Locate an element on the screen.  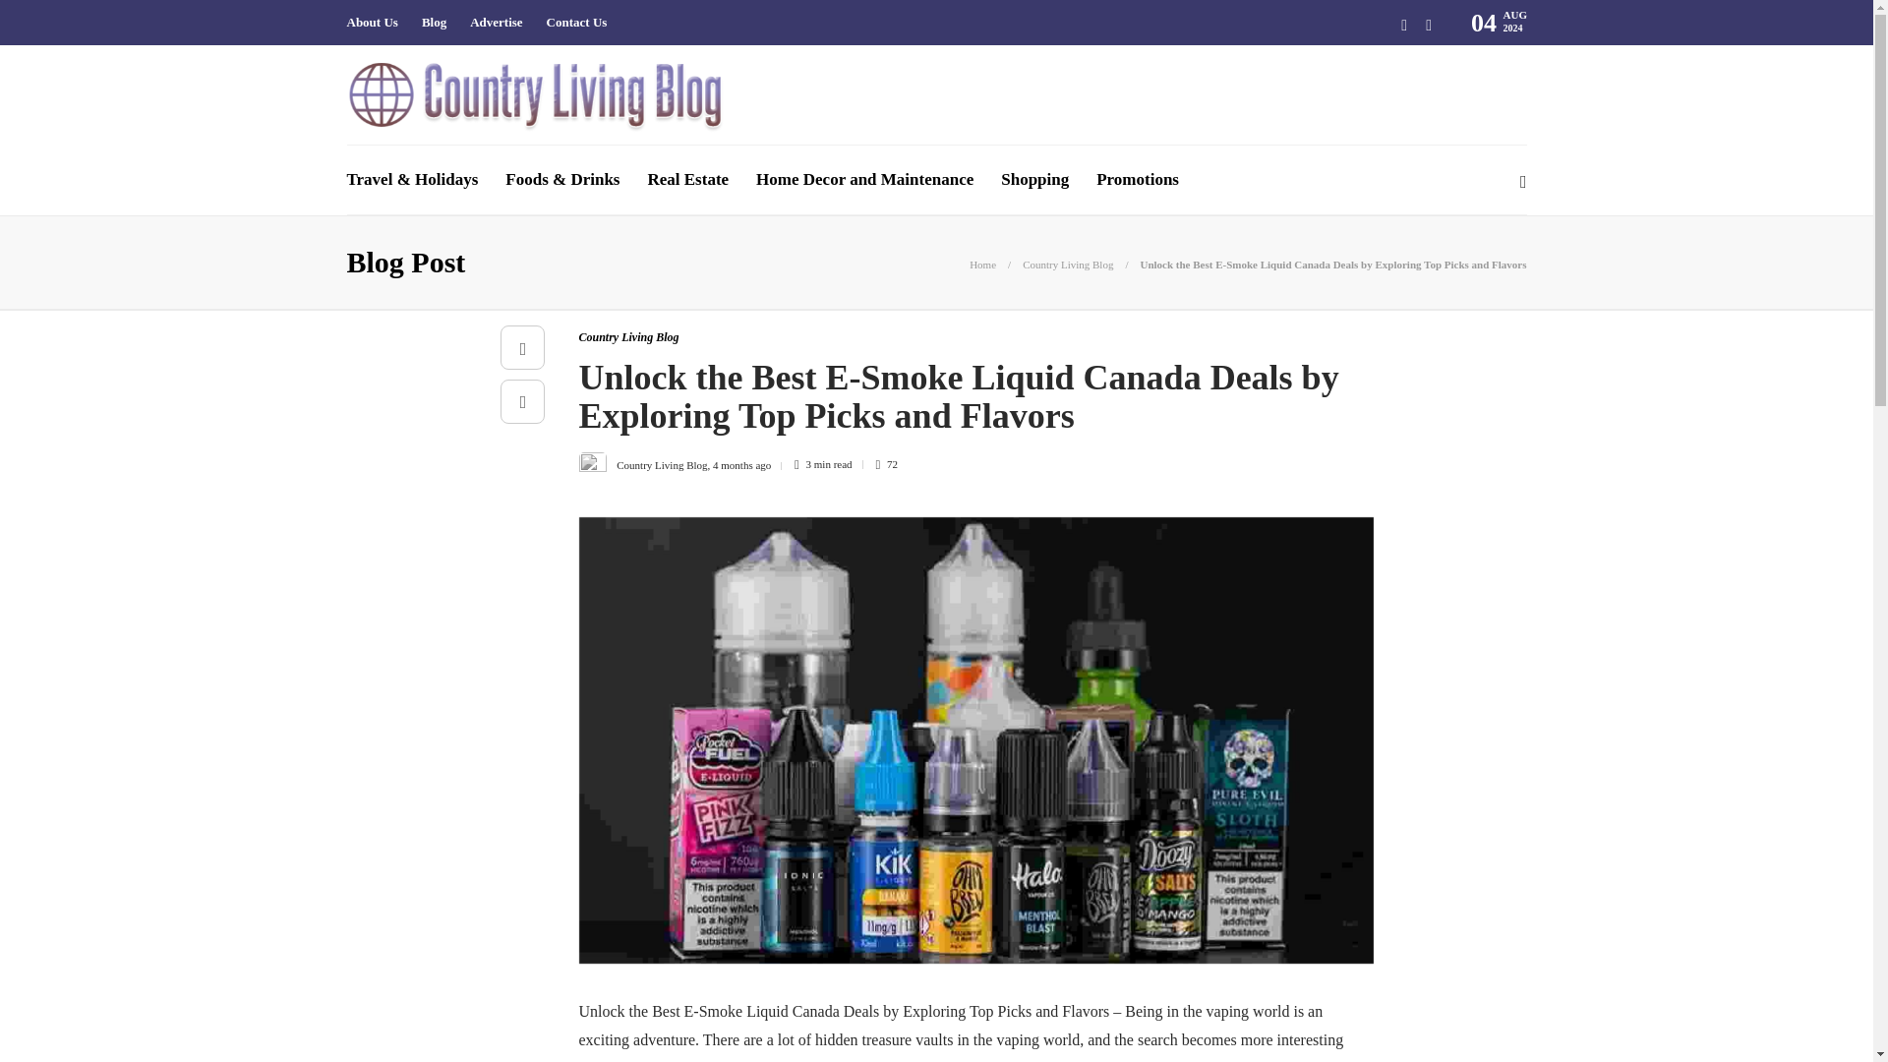
About Us is located at coordinates (371, 23).